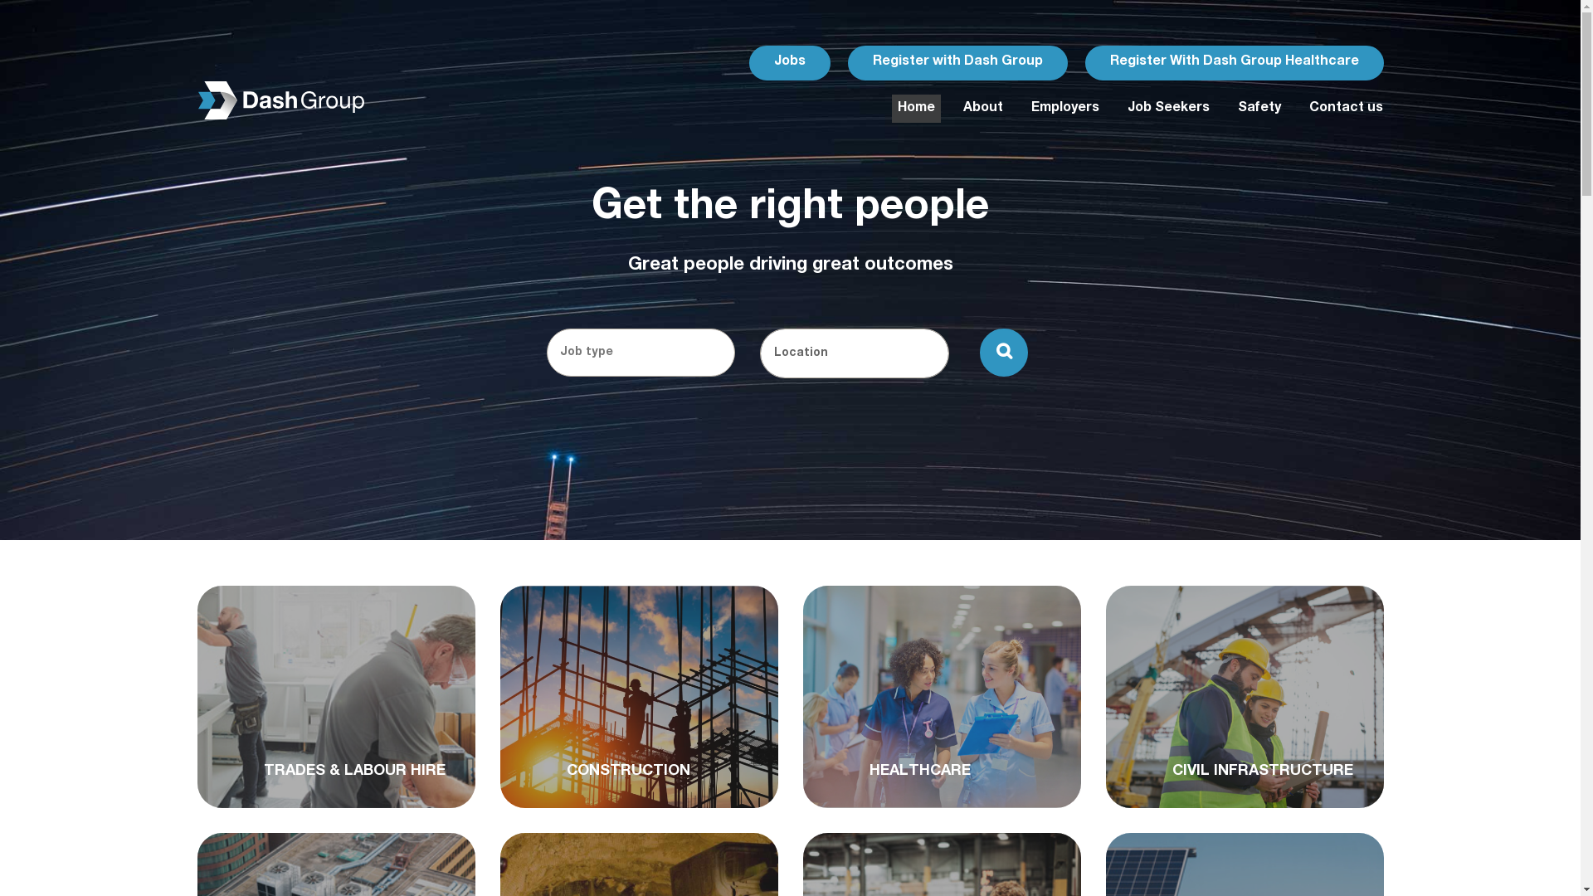  I want to click on HEALTHCARE, so click(894, 772).